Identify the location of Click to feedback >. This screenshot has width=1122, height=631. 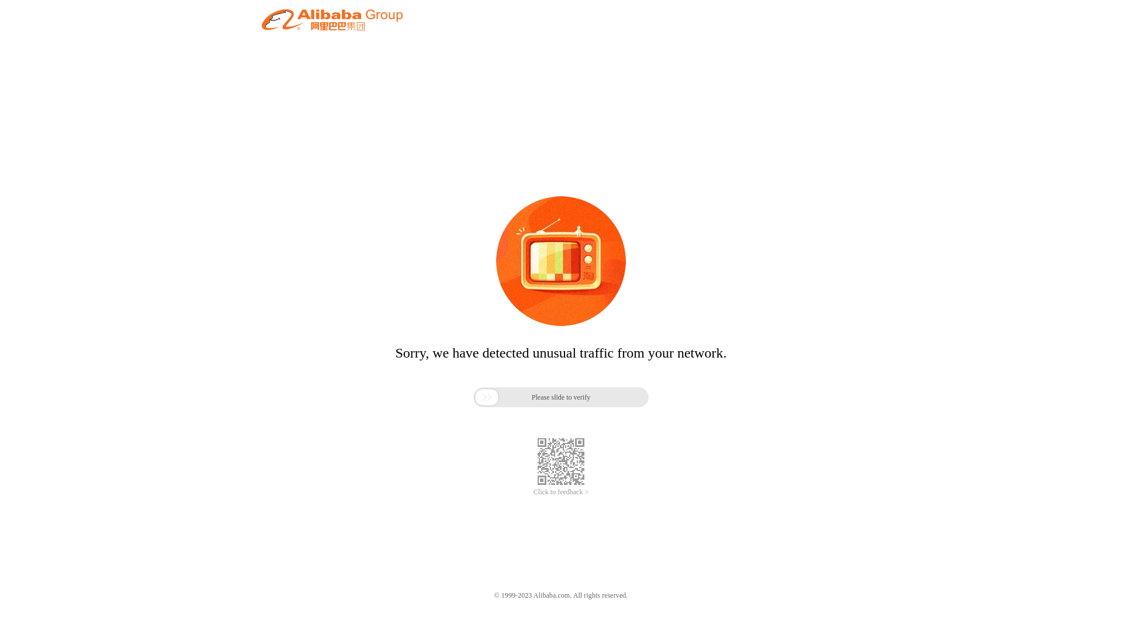
(561, 492).